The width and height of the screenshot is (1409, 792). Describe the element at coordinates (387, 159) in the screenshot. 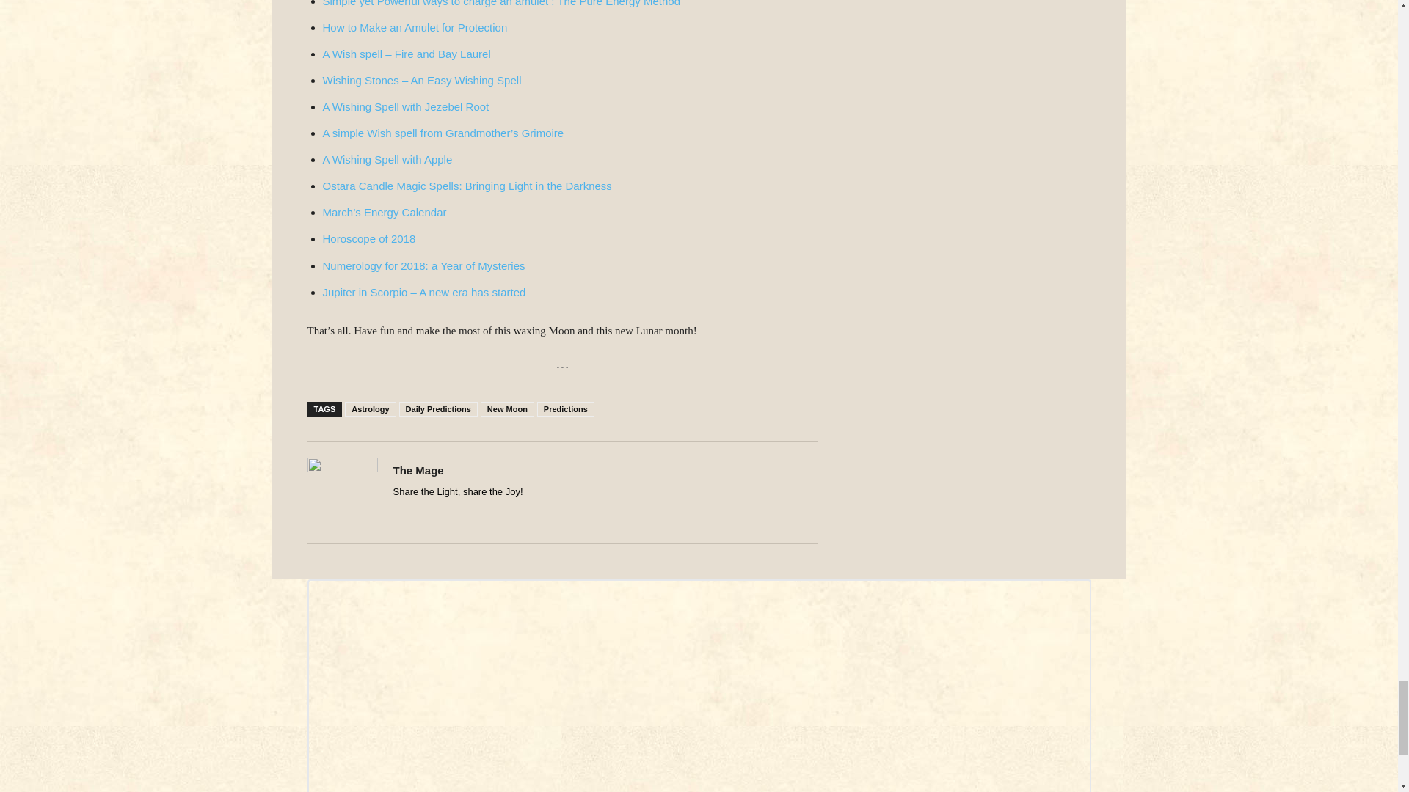

I see `A Wishing Spell with Apple` at that location.